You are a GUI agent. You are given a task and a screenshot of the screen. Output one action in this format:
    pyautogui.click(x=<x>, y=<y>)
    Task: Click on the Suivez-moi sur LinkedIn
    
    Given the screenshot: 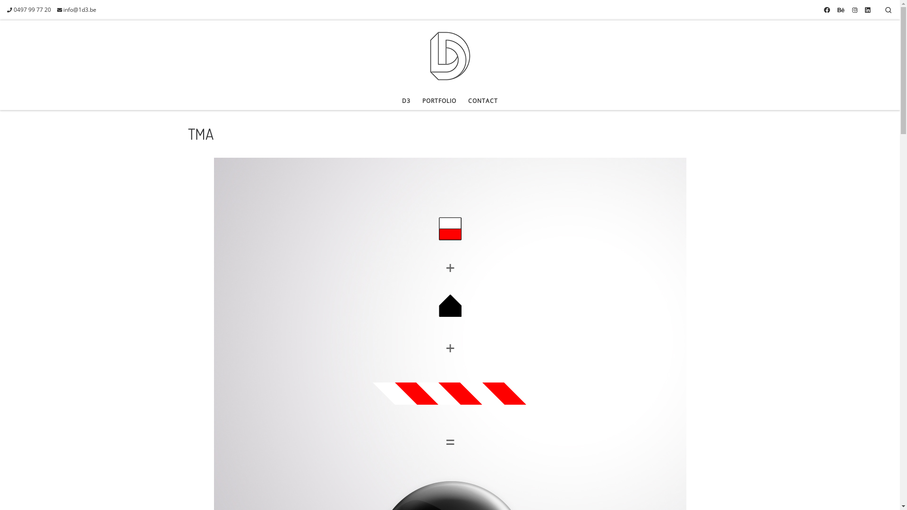 What is the action you would take?
    pyautogui.click(x=867, y=10)
    